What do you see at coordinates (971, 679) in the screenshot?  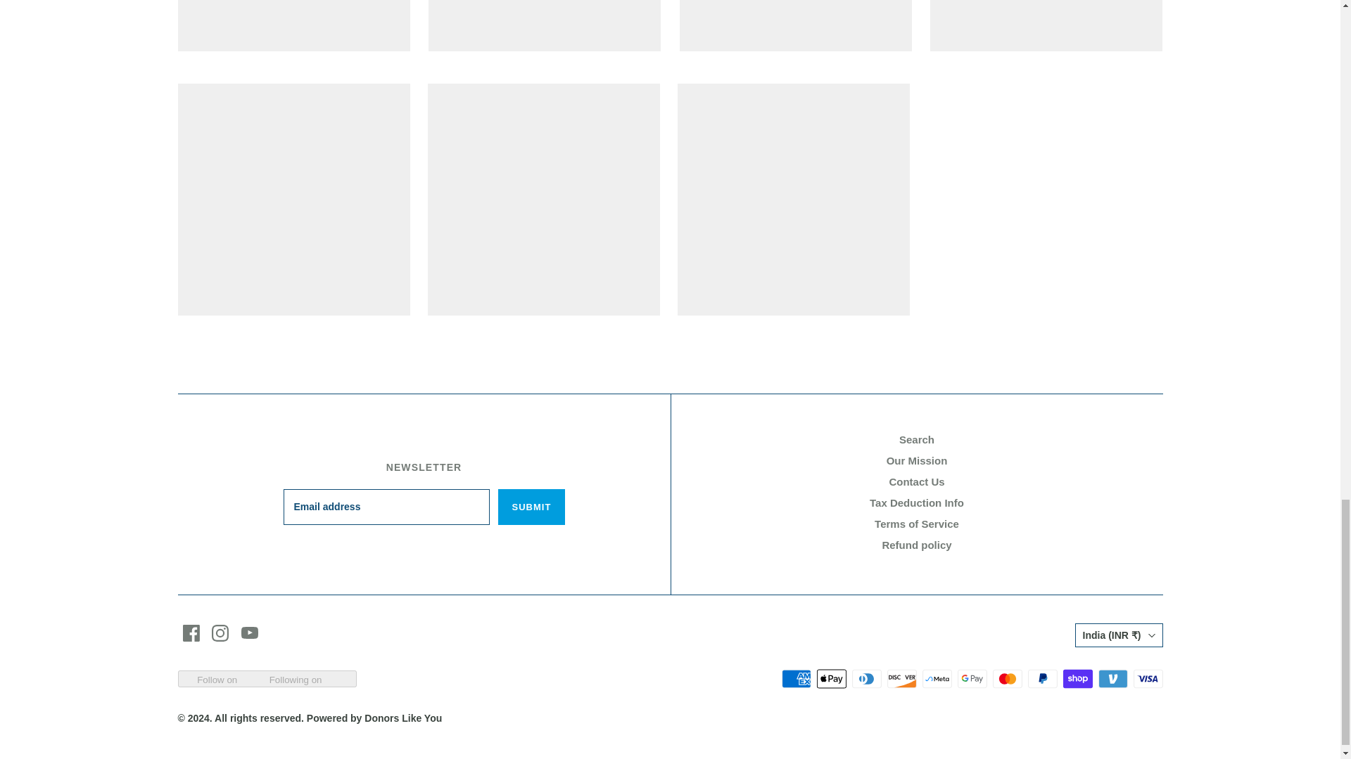 I see `Google Pay` at bounding box center [971, 679].